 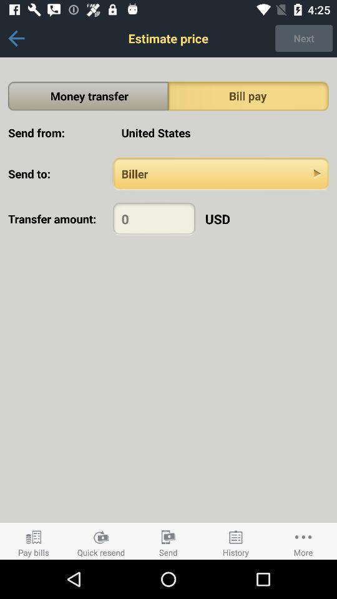 I want to click on swipe to the next, so click(x=304, y=38).